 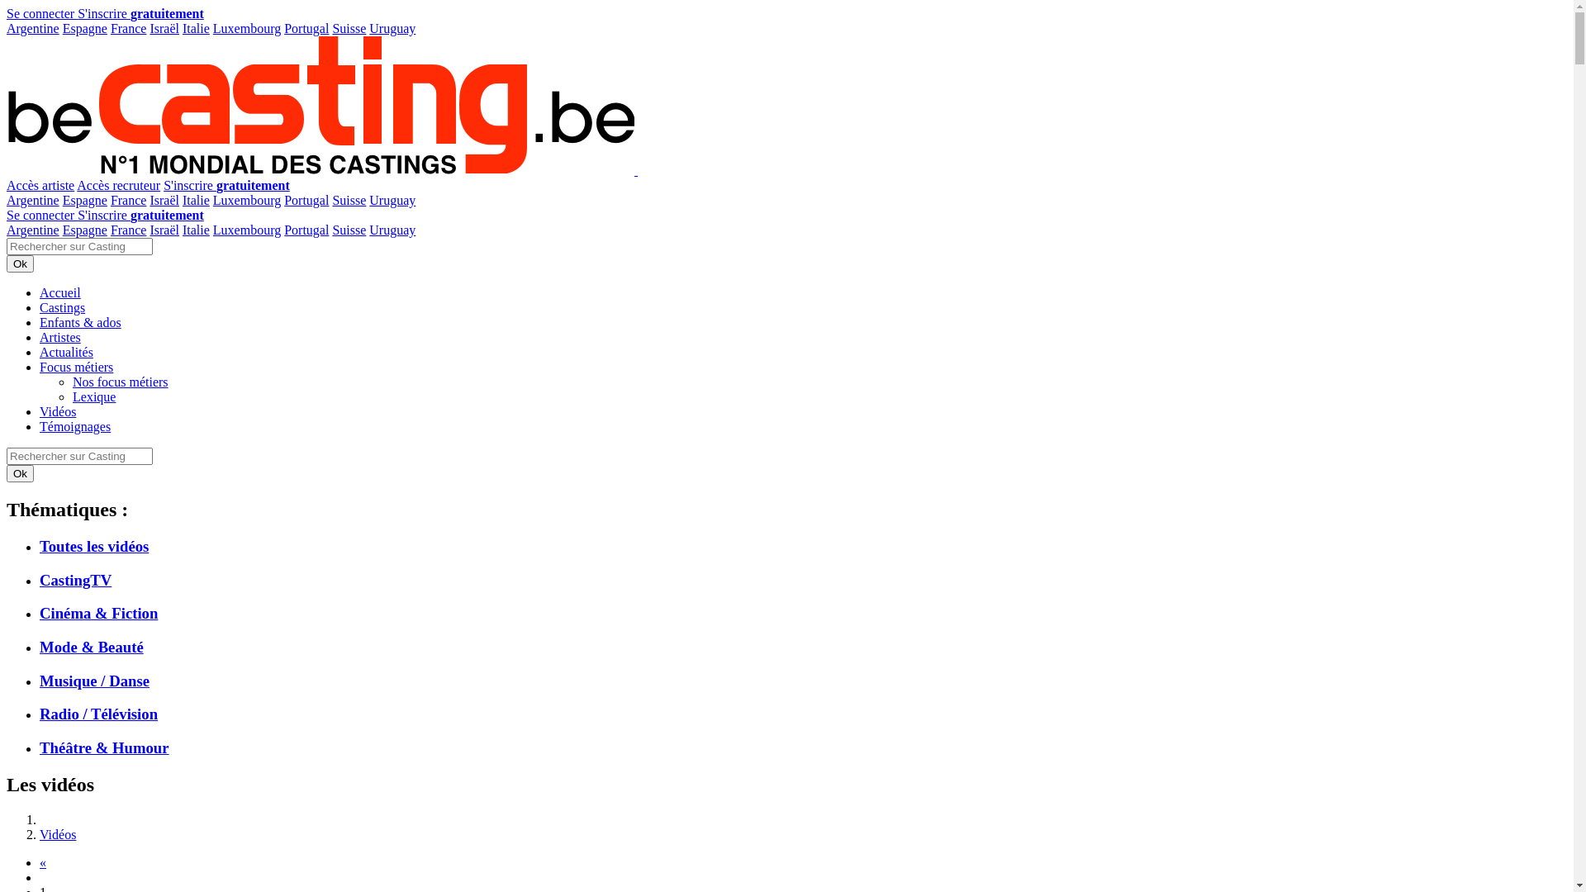 I want to click on S'inscrire gratuitement, so click(x=226, y=185).